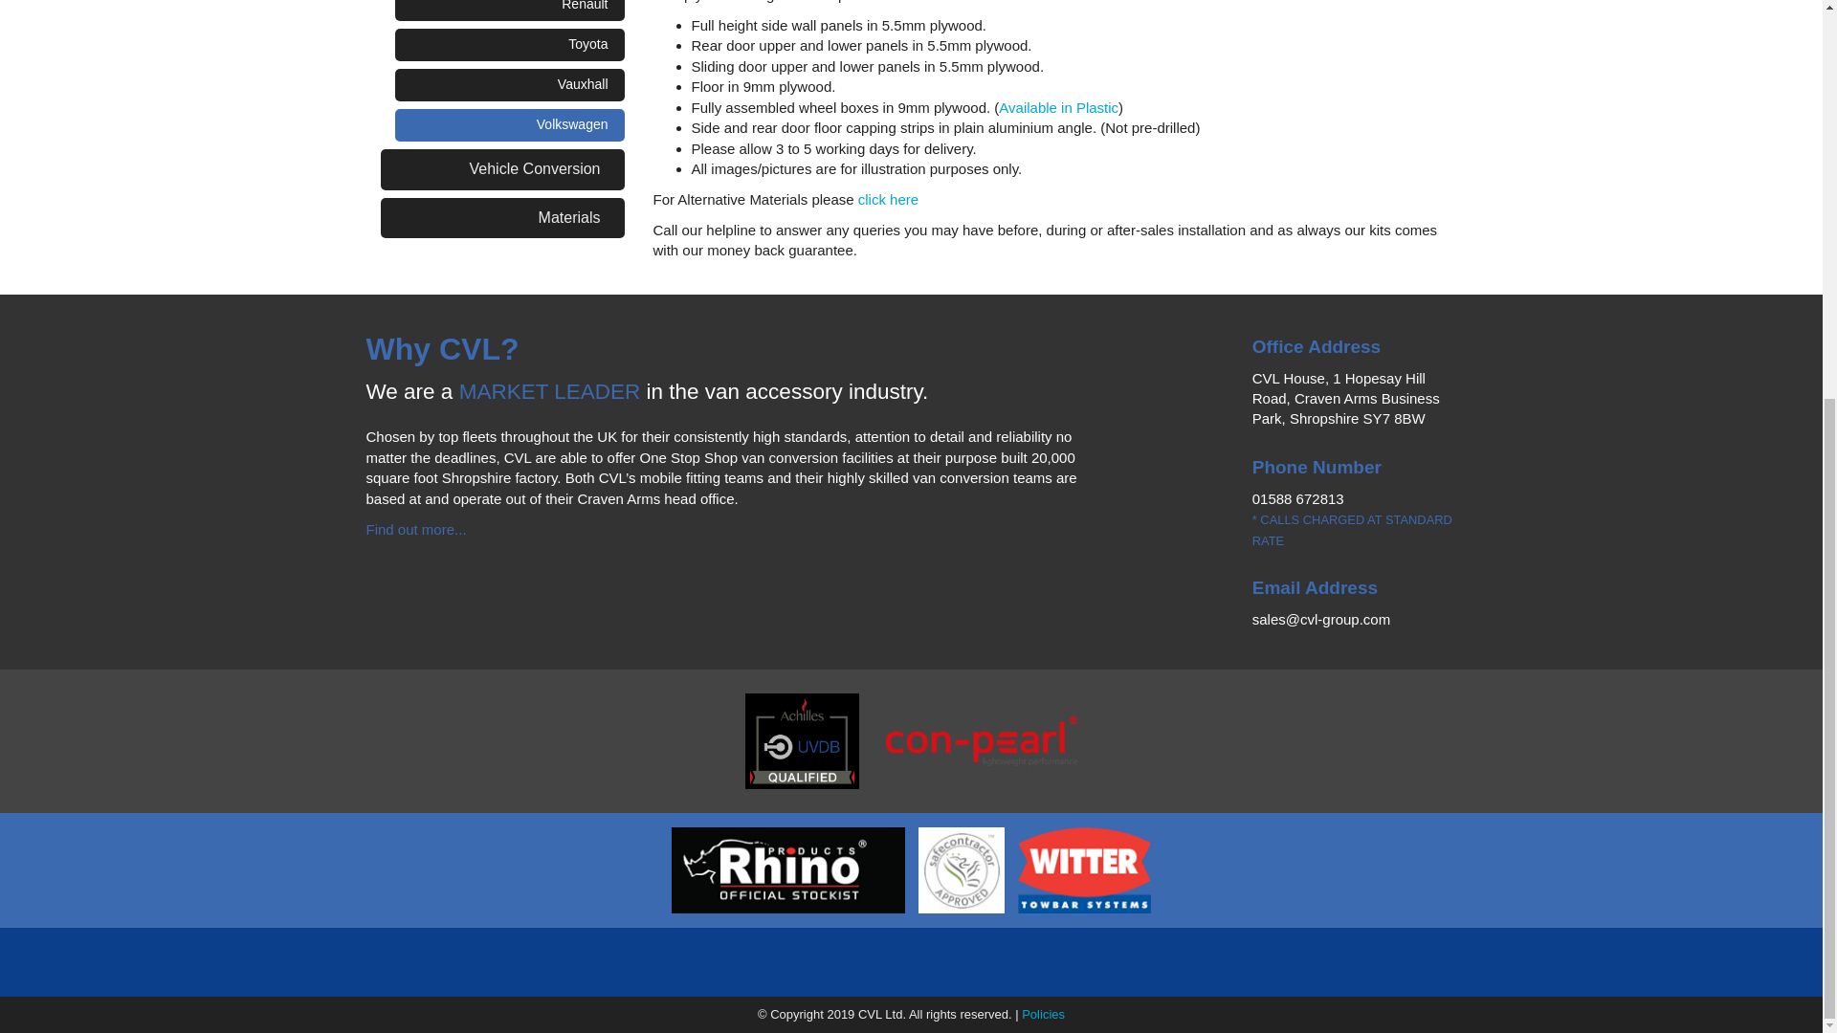  I want to click on Rhino Official Stockist, so click(787, 861).